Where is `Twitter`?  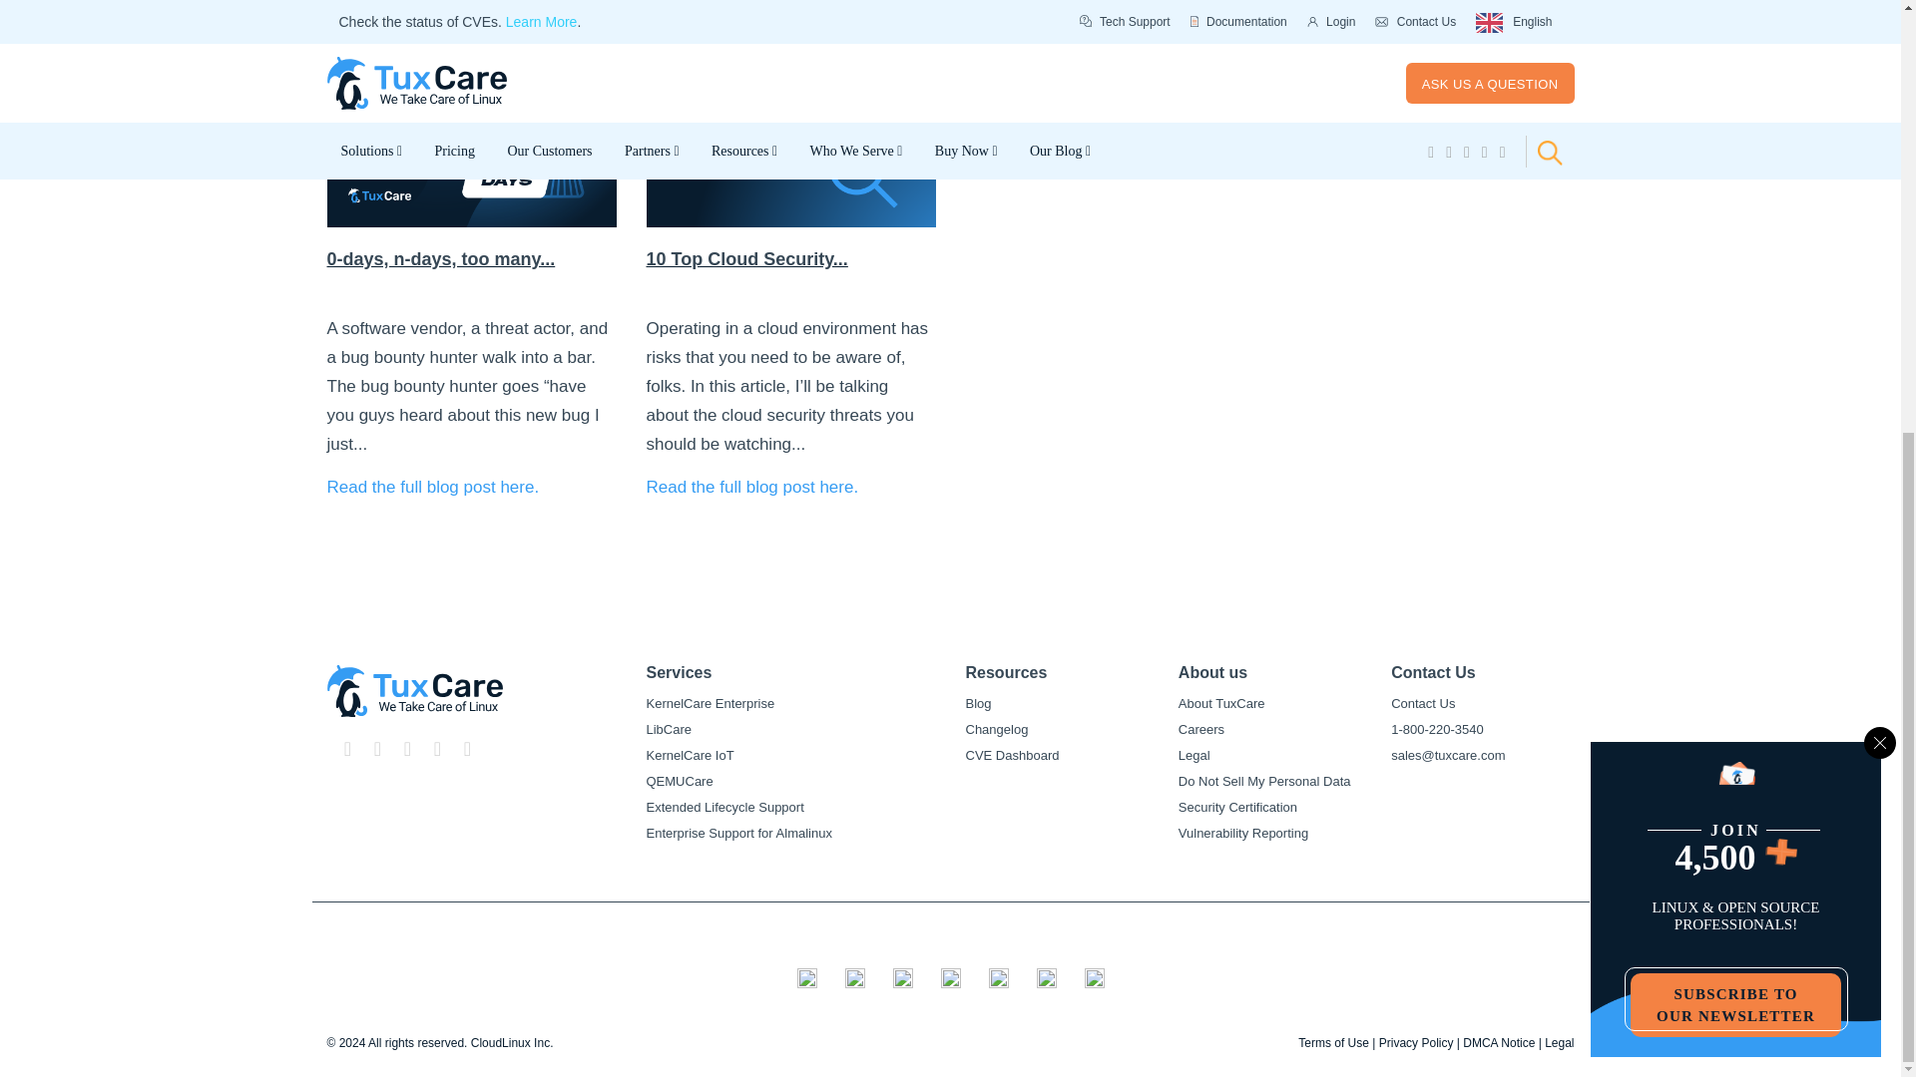 Twitter is located at coordinates (347, 748).